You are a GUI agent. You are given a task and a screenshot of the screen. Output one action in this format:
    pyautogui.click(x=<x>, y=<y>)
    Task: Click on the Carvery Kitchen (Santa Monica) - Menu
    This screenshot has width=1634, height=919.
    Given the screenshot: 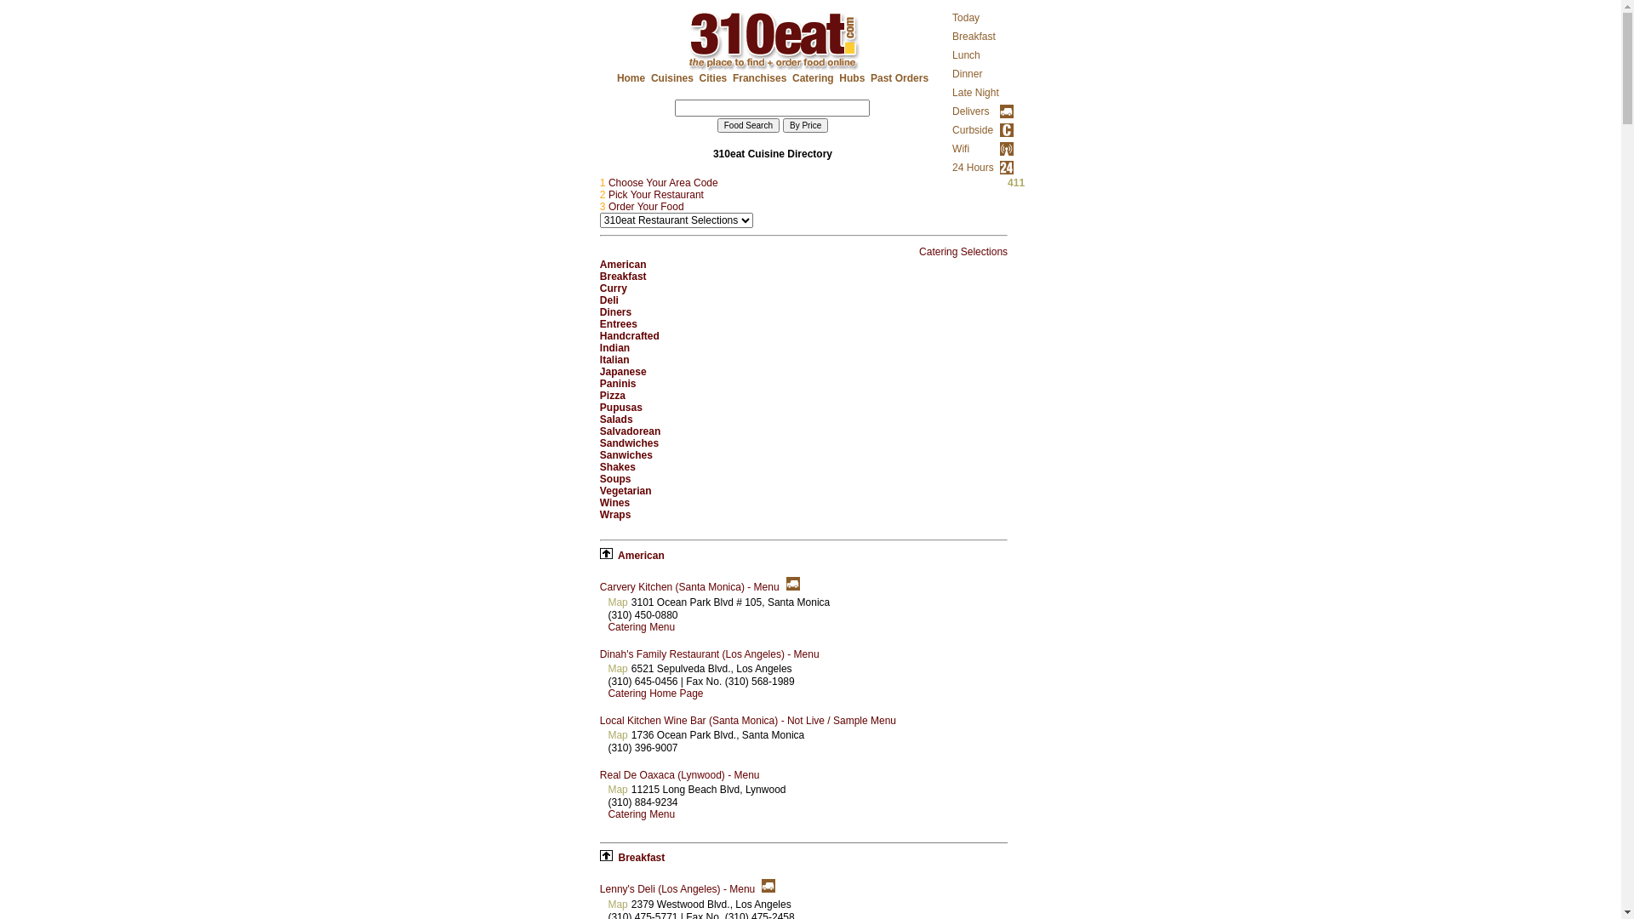 What is the action you would take?
    pyautogui.click(x=689, y=587)
    